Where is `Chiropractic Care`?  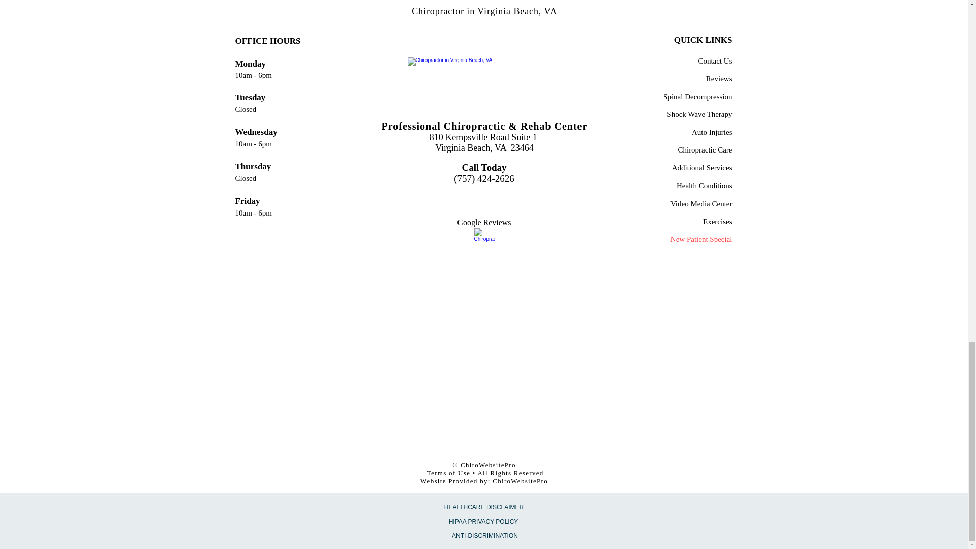 Chiropractic Care is located at coordinates (705, 149).